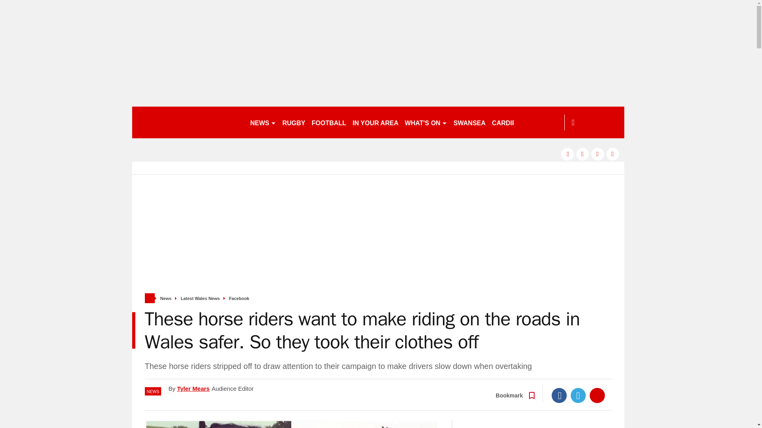  Describe the element at coordinates (598, 154) in the screenshot. I see `pinterest` at that location.